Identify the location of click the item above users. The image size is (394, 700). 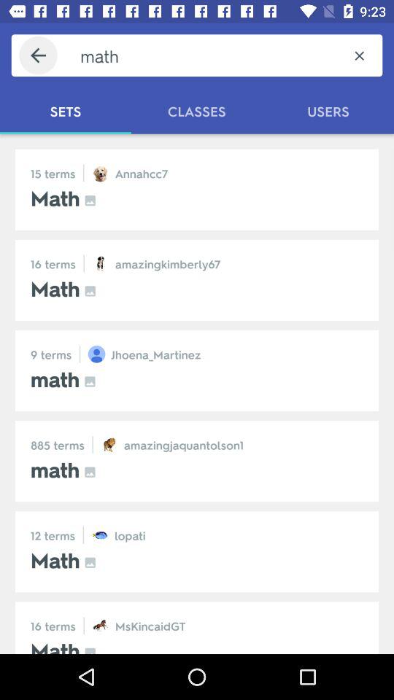
(359, 55).